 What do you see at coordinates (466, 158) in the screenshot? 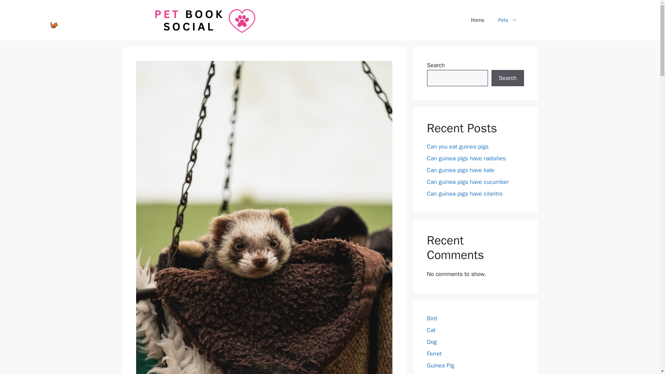
I see `Can guinea pigs have radishes` at bounding box center [466, 158].